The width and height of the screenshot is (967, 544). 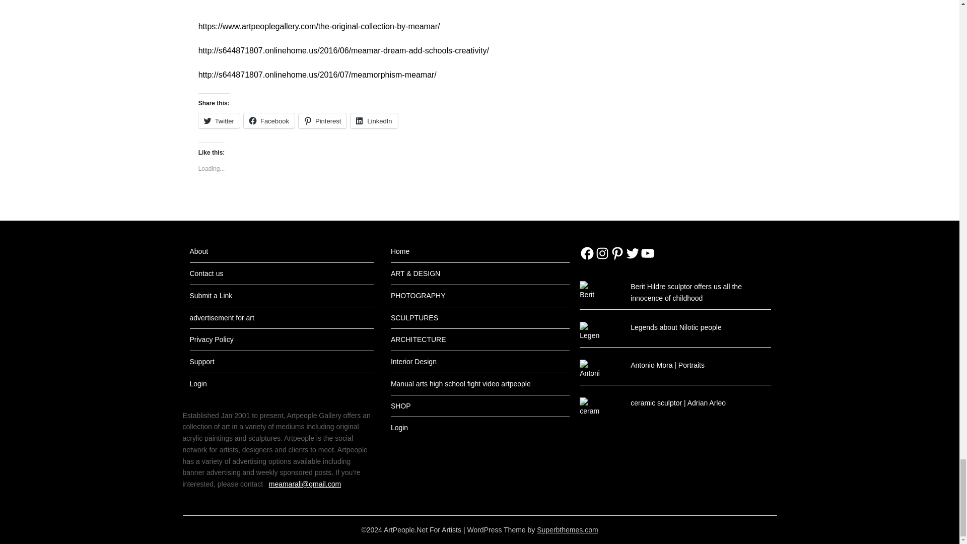 What do you see at coordinates (322, 120) in the screenshot?
I see `Click to share on Pinterest` at bounding box center [322, 120].